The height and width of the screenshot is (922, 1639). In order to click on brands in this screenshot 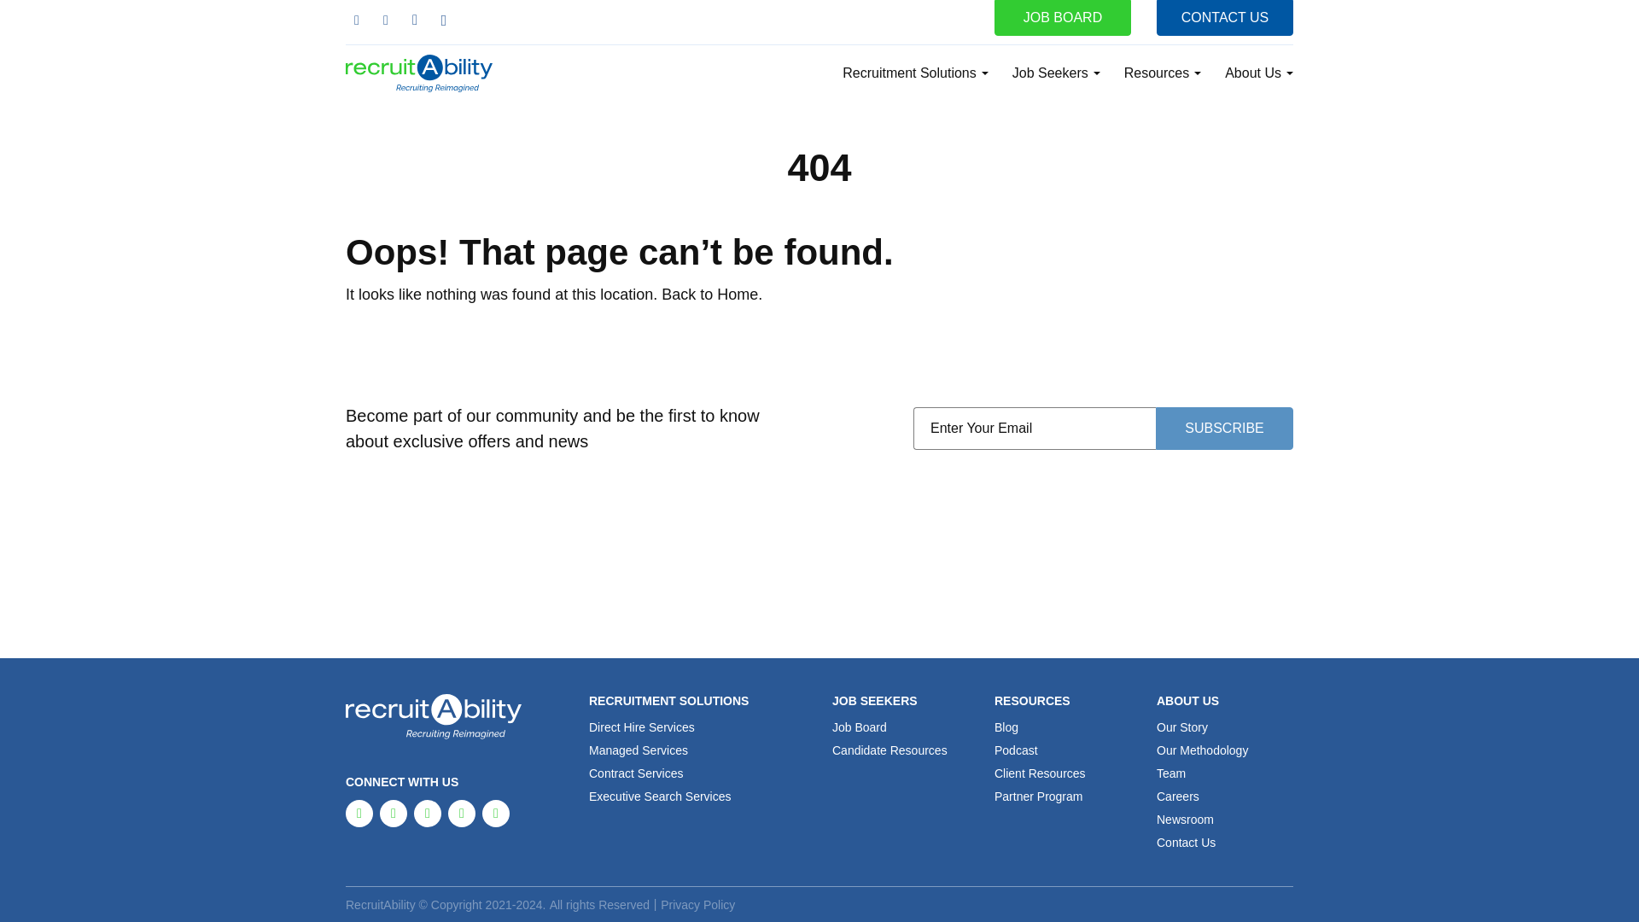, I will do `click(415, 19)`.